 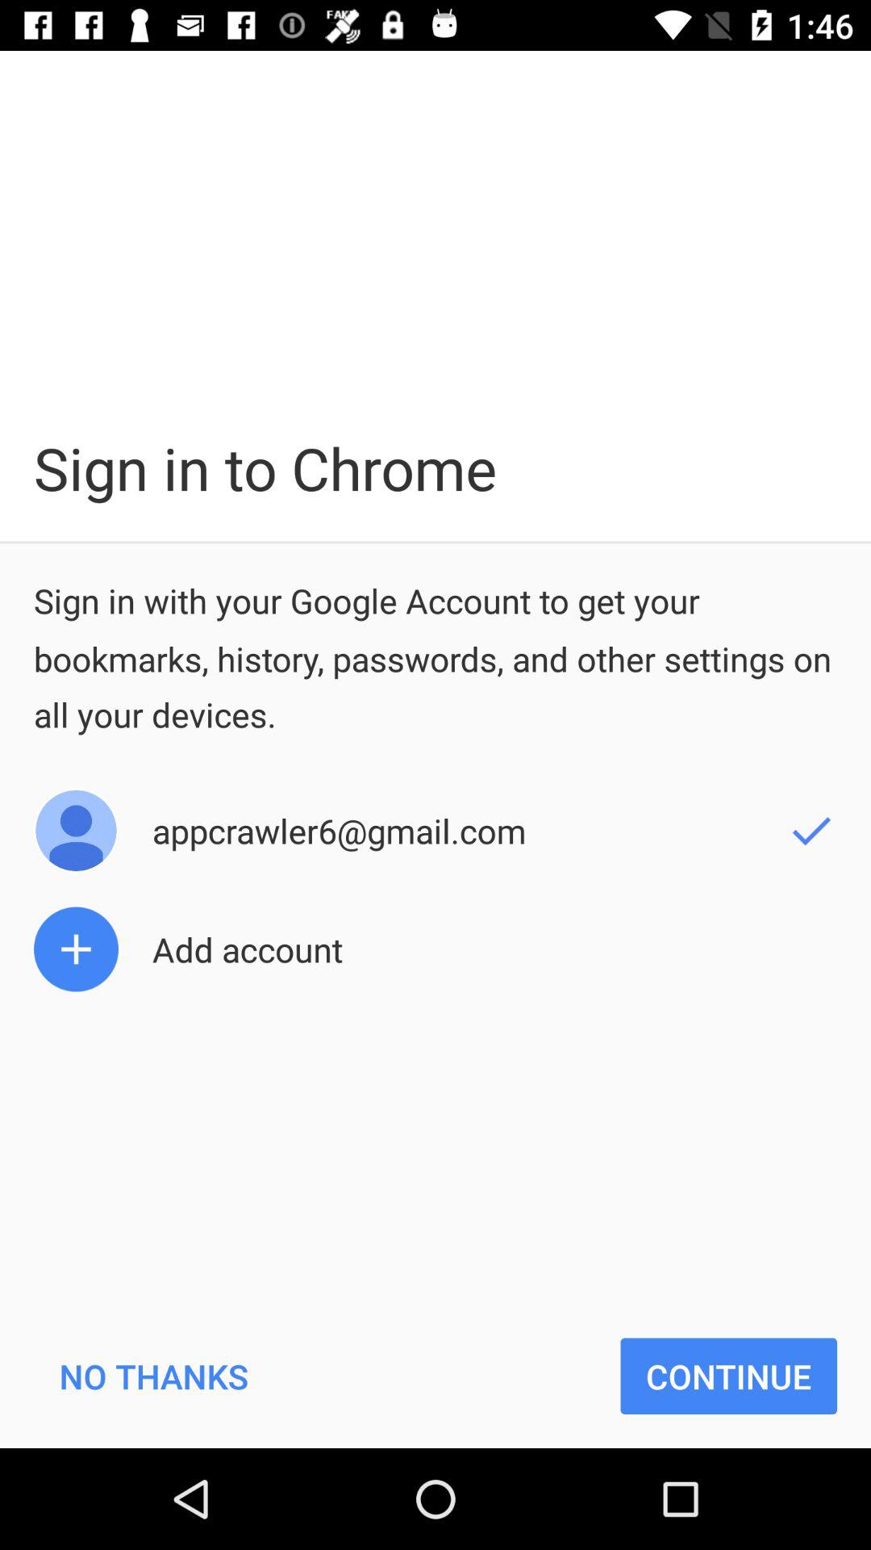 What do you see at coordinates (729, 1376) in the screenshot?
I see `click item at the bottom right corner` at bounding box center [729, 1376].